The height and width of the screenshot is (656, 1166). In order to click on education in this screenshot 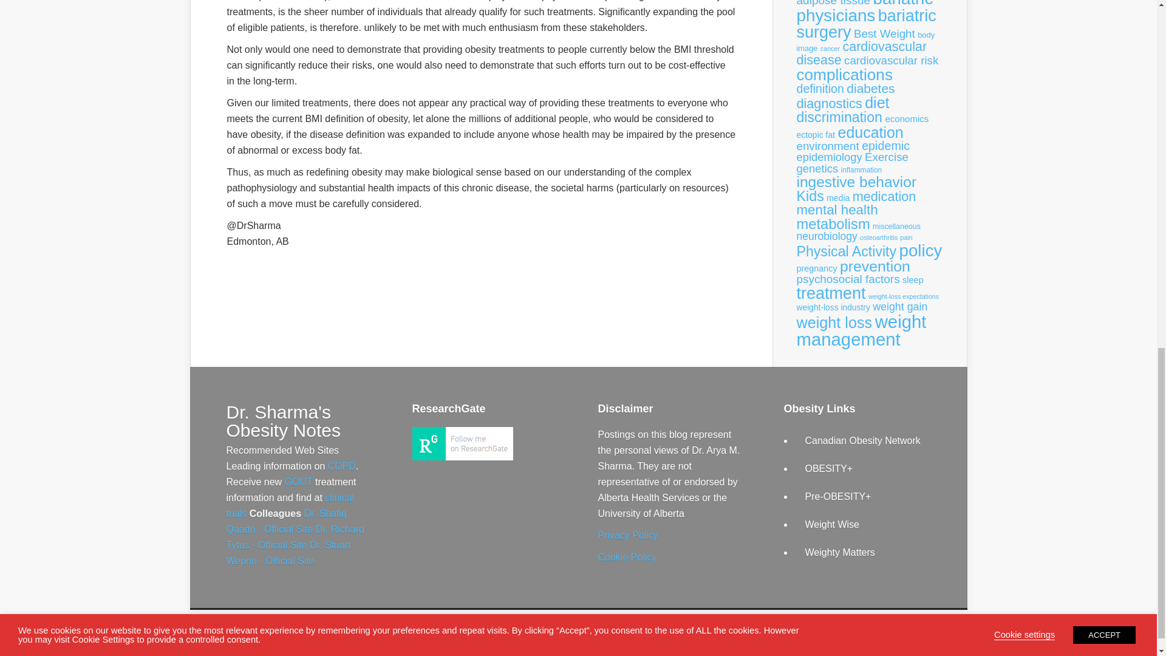, I will do `click(871, 132)`.